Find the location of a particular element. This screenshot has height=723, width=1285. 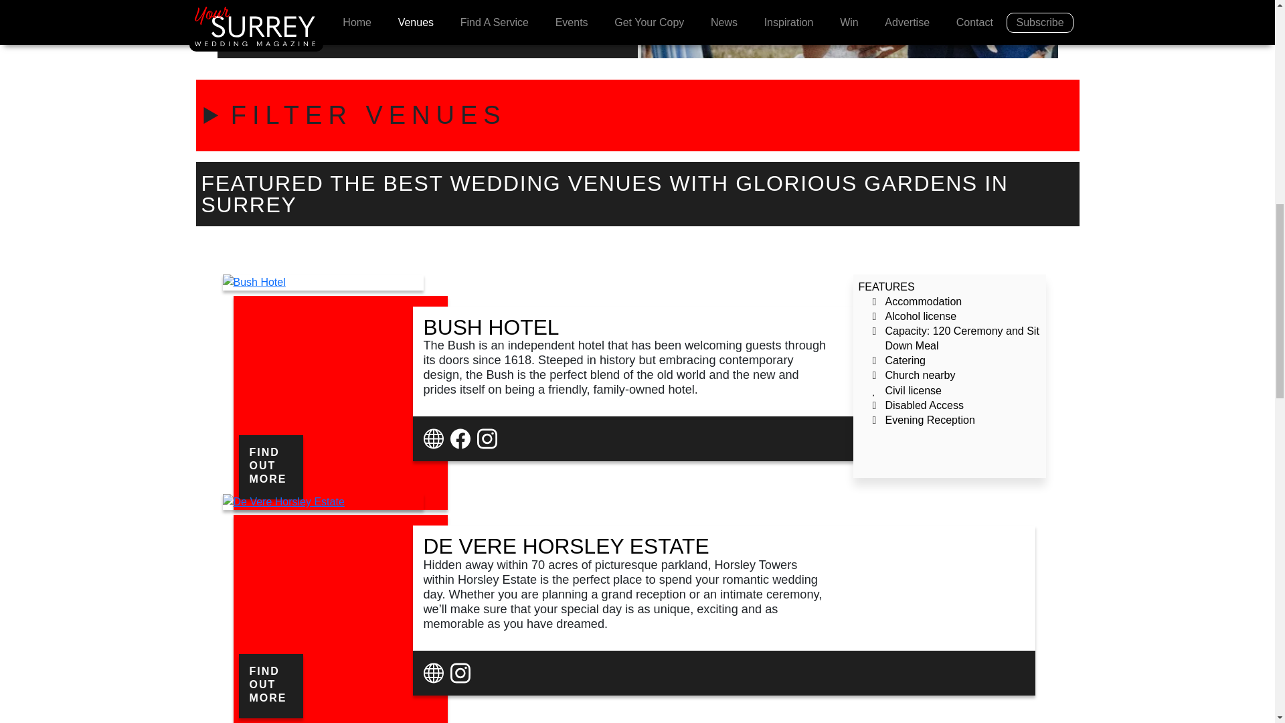

See the Bush Hotel page on Instagram is located at coordinates (489, 438).